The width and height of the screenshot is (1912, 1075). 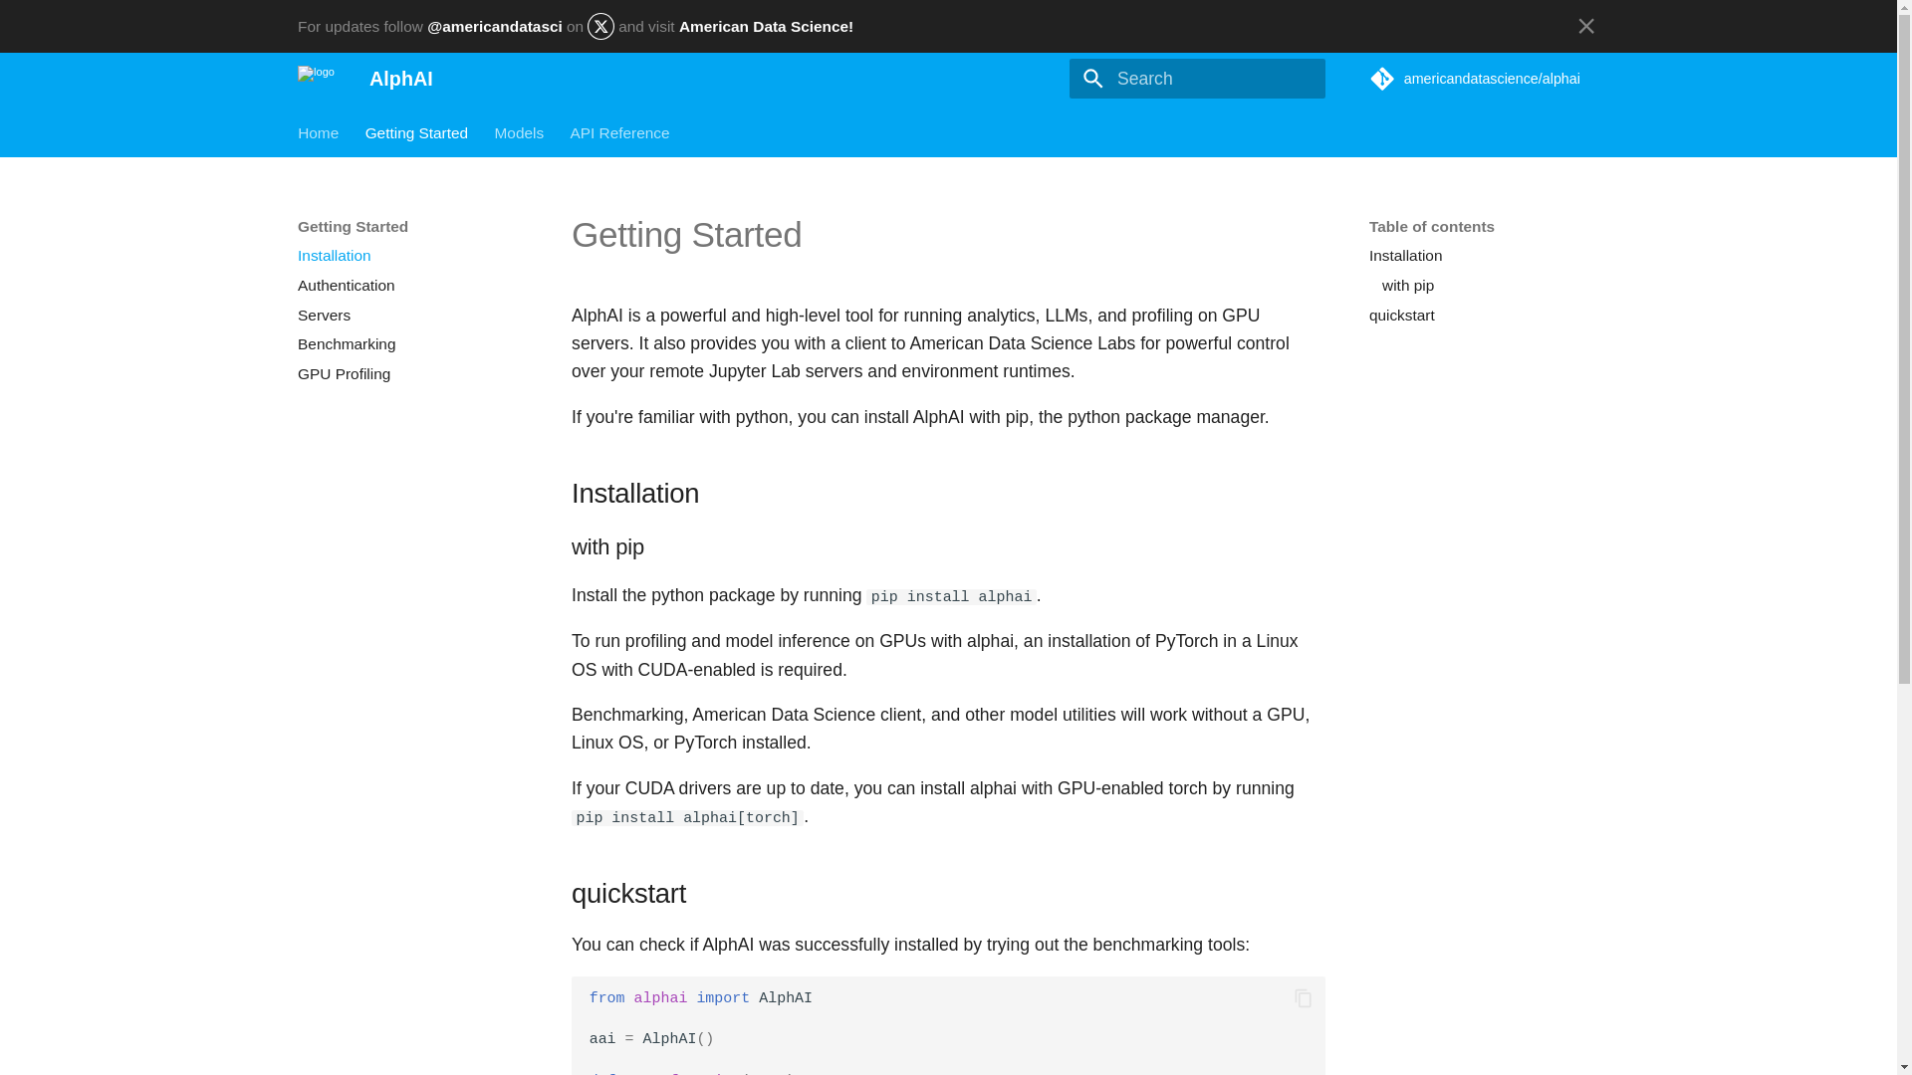 I want to click on Models, so click(x=518, y=131).